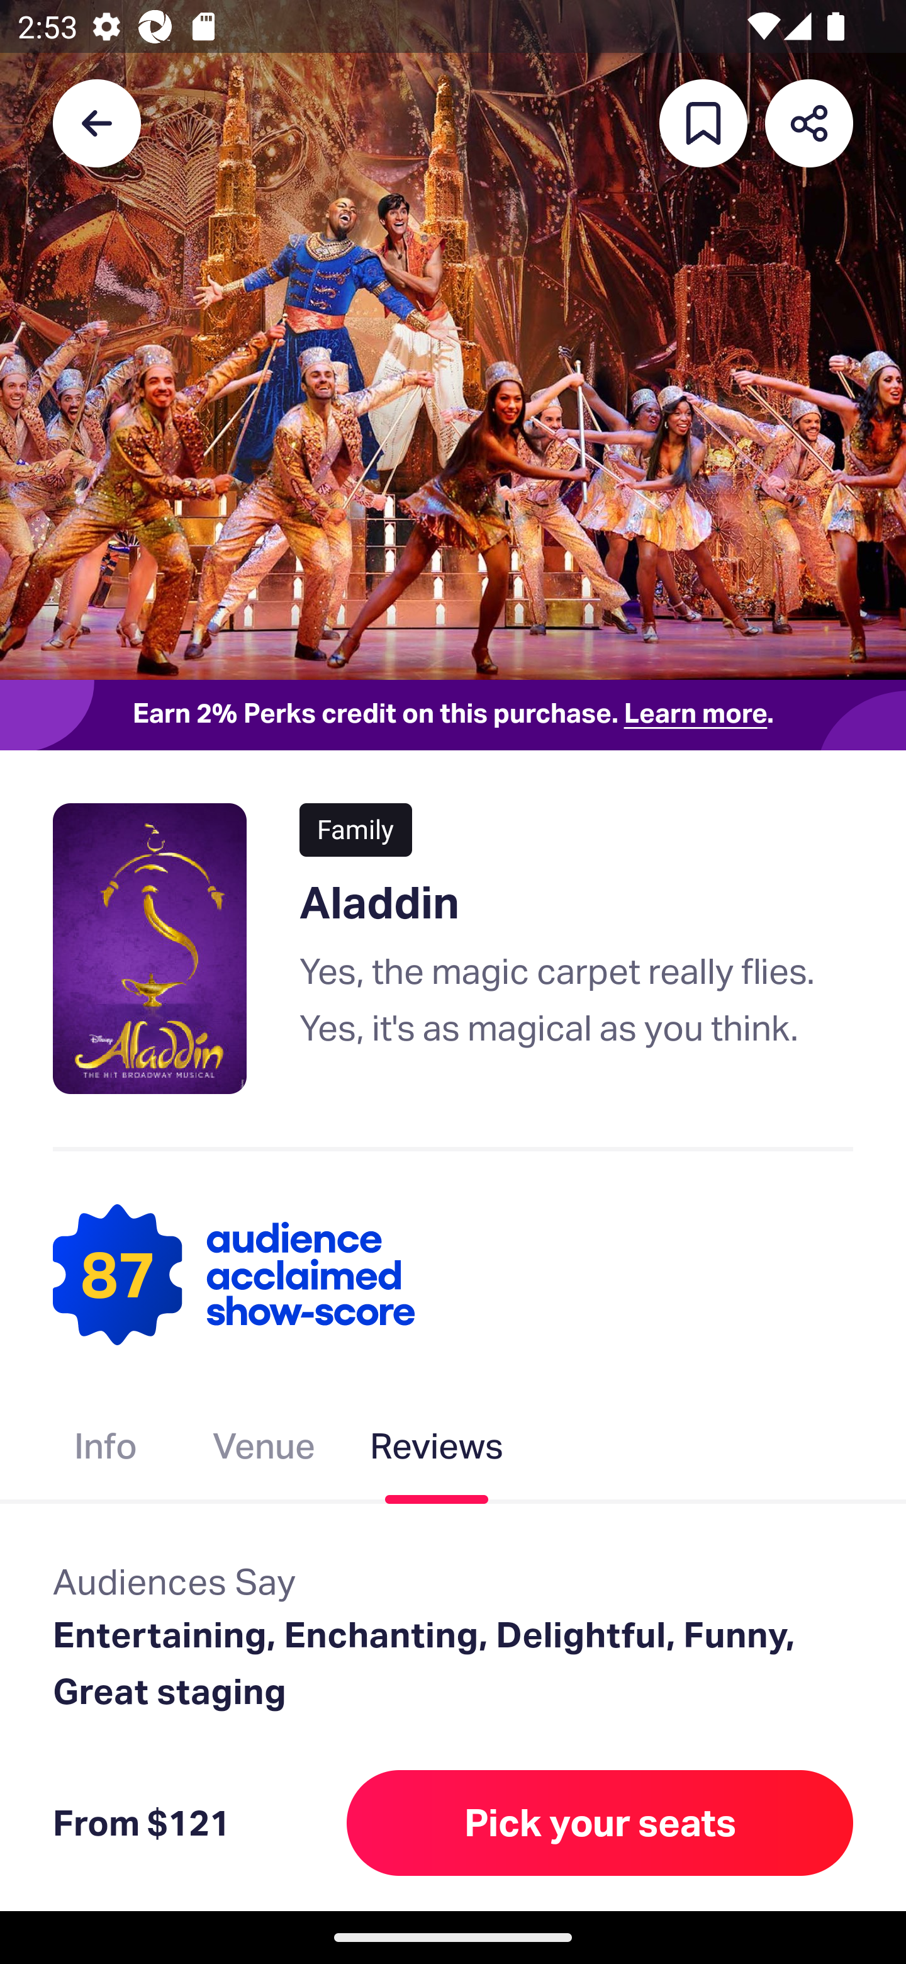  I want to click on Info, so click(105, 1451).